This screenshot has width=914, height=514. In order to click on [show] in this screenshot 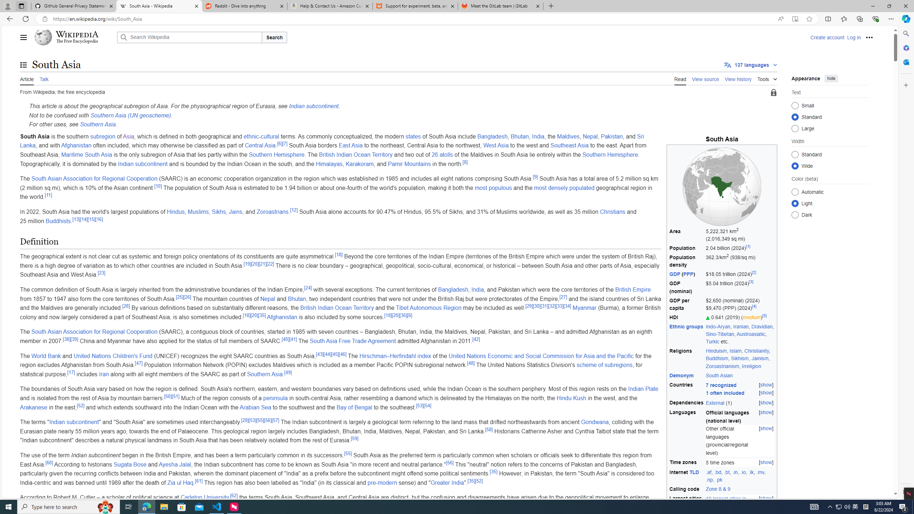, I will do `click(766, 498)`.